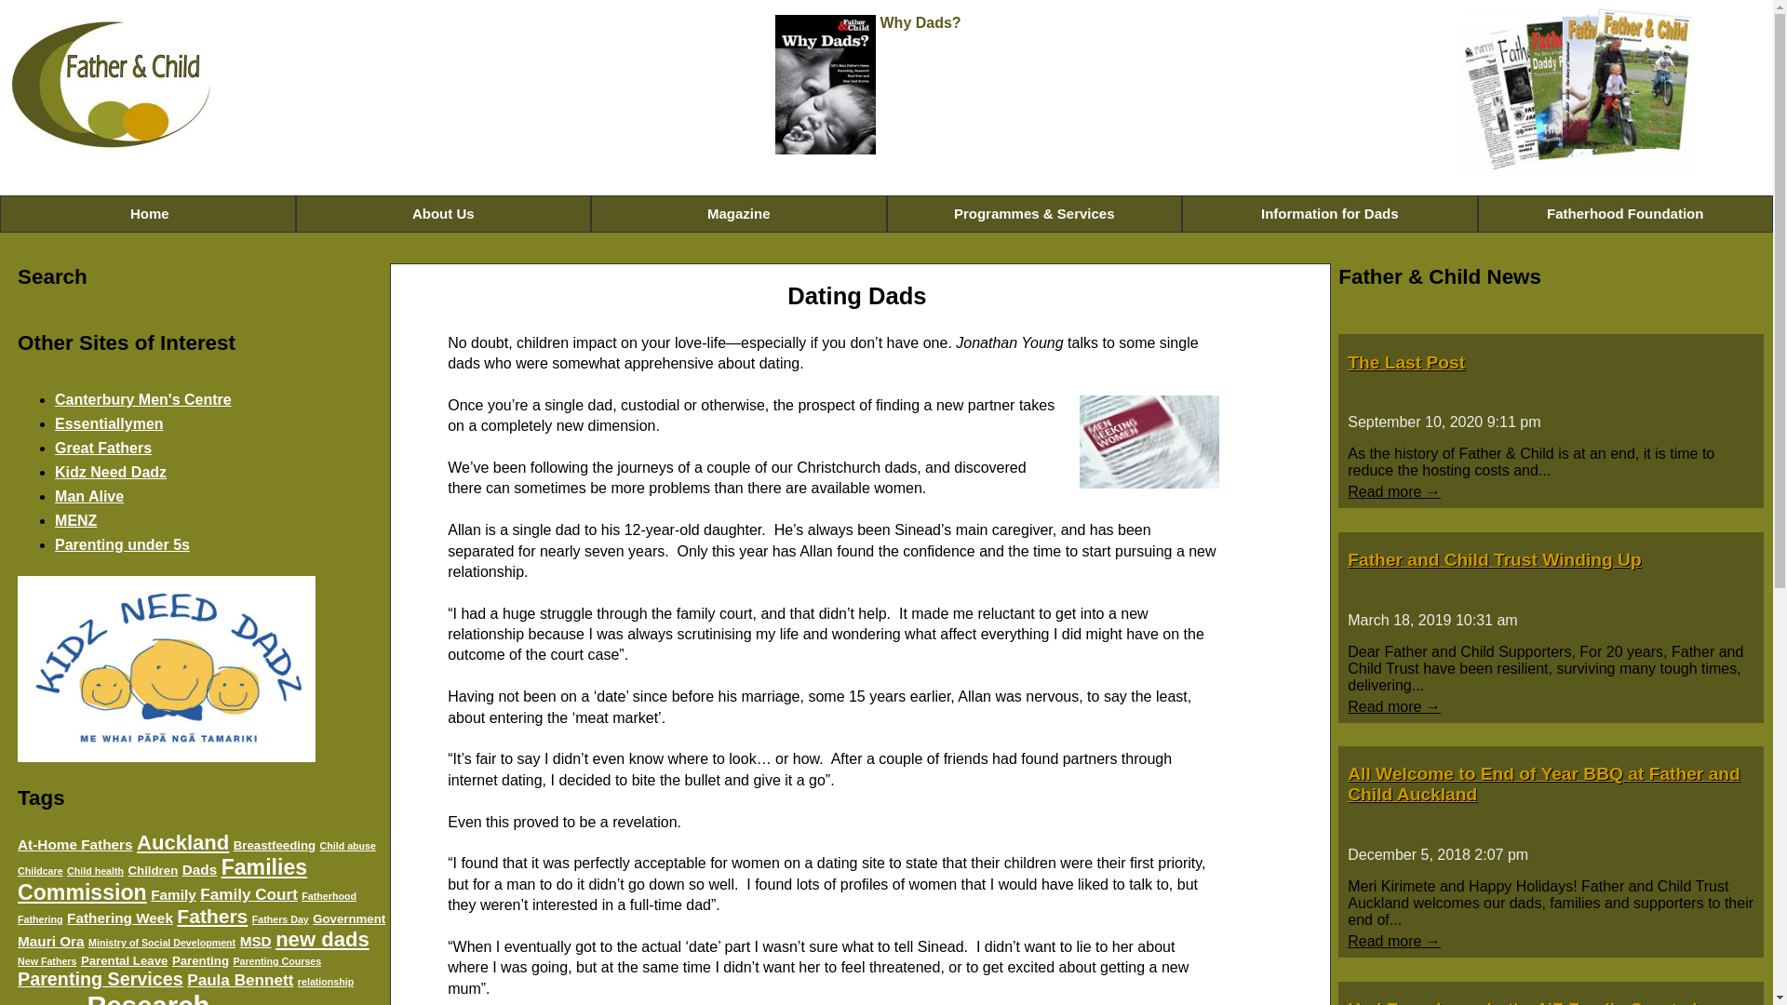 The height and width of the screenshot is (1005, 1787). Describe the element at coordinates (1574, 93) in the screenshot. I see `Magazines` at that location.